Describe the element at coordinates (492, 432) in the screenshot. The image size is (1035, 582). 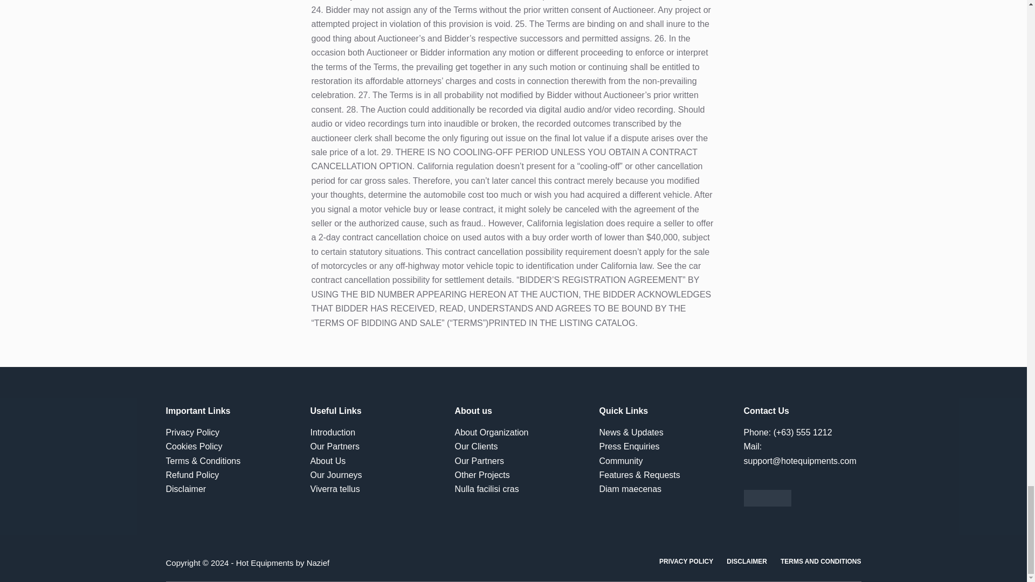
I see `About Organization` at that location.